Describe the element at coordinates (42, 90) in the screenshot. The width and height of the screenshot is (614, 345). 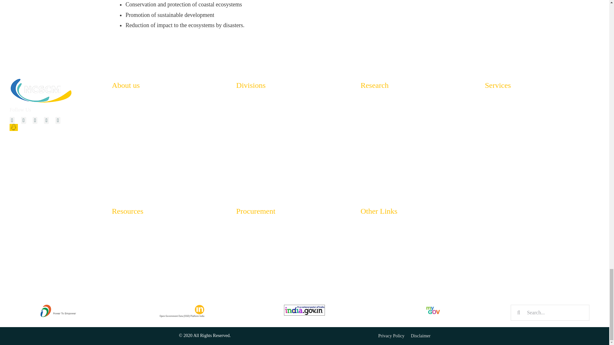
I see `logo` at that location.